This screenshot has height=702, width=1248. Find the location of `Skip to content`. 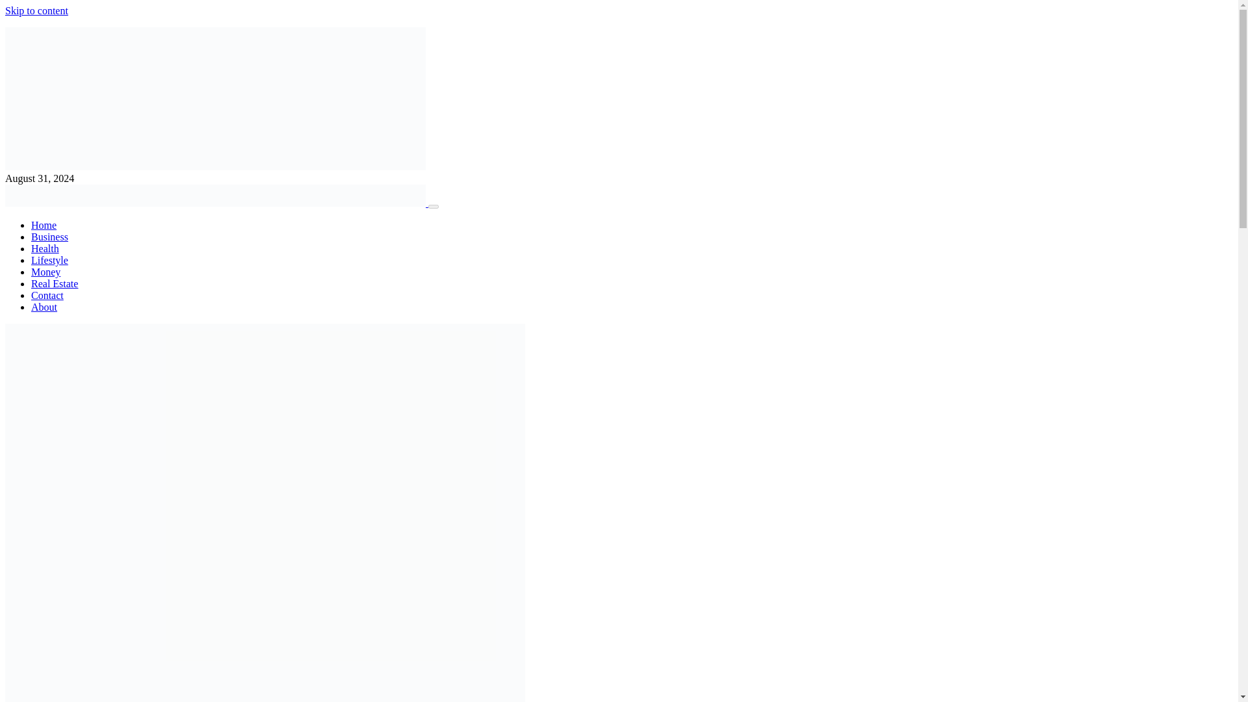

Skip to content is located at coordinates (36, 10).